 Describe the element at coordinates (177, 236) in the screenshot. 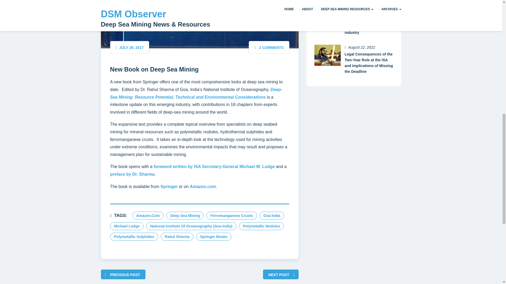

I see `Rahul Sharma` at that location.